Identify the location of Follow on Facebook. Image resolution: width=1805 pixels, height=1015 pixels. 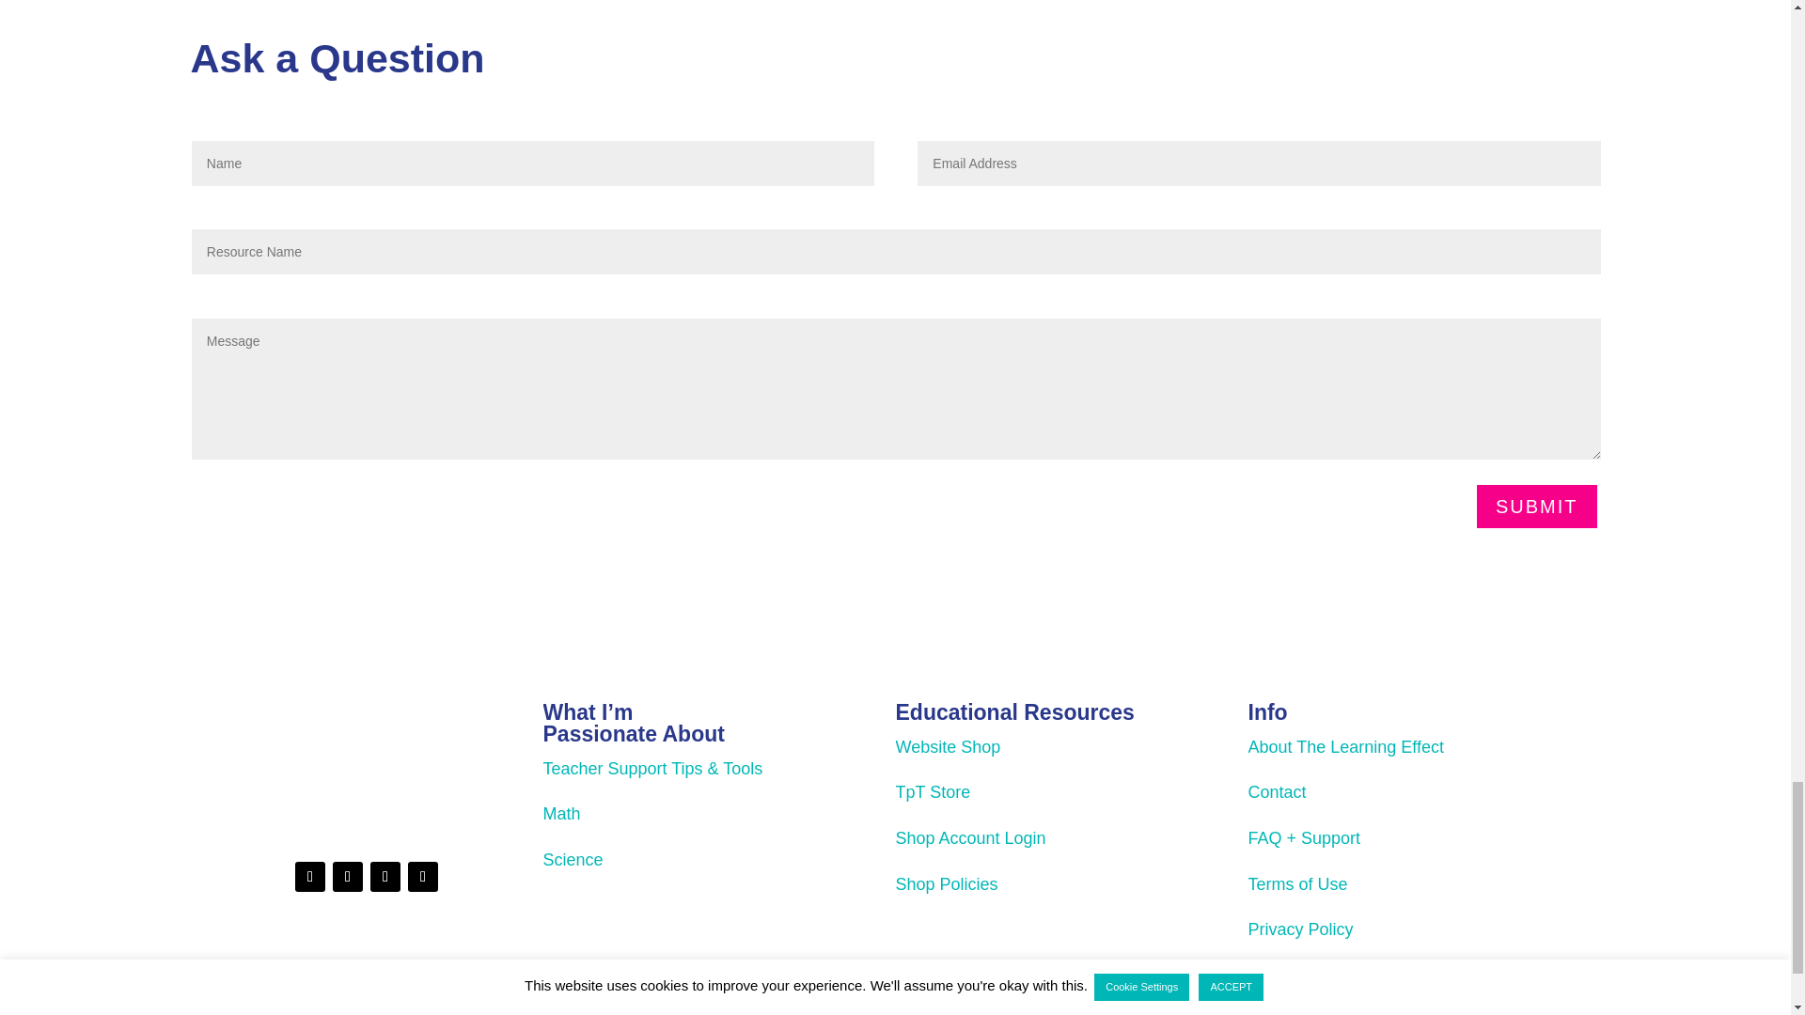
(347, 876).